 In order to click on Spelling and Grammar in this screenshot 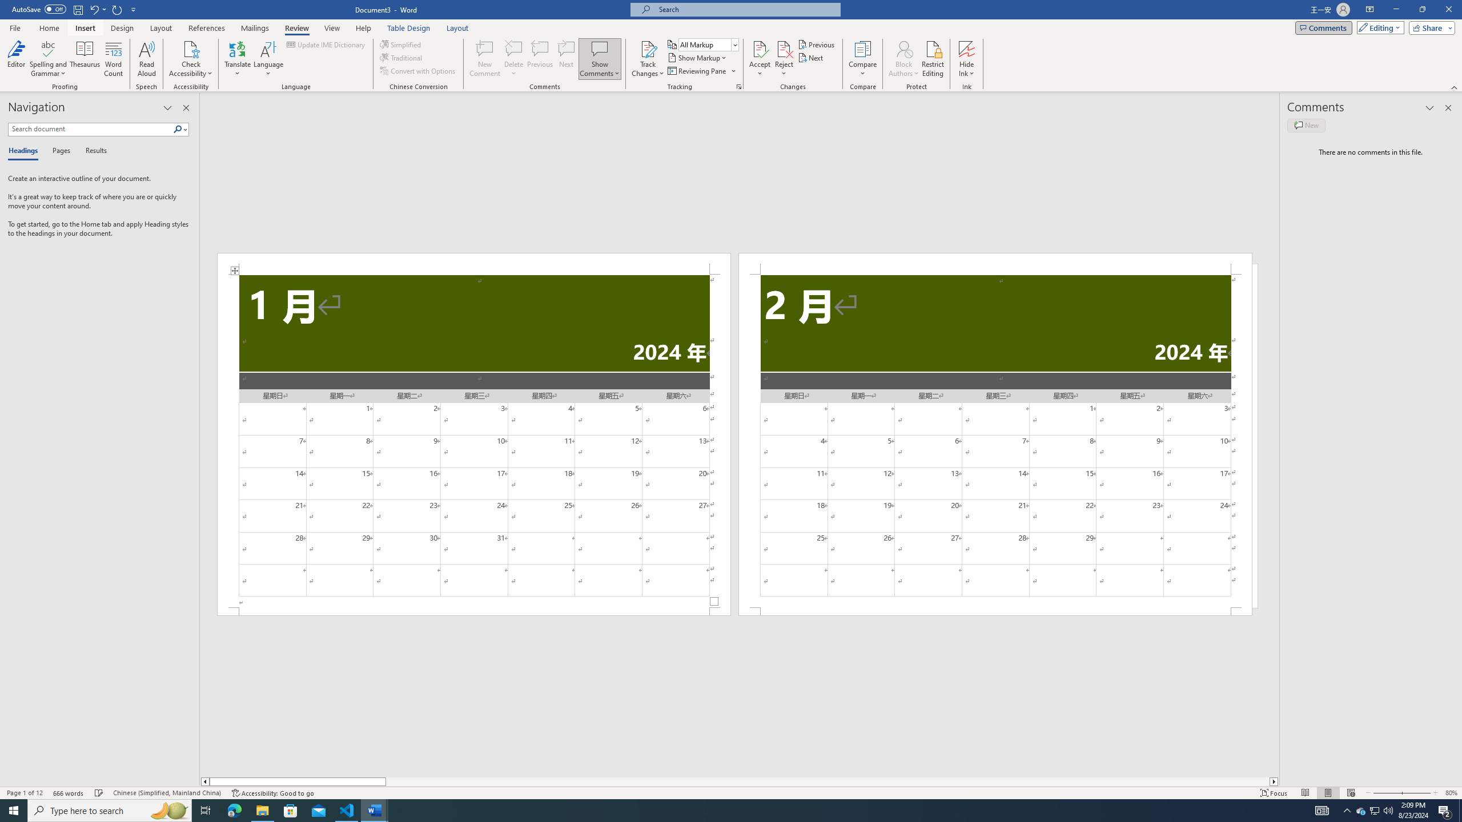, I will do `click(49, 49)`.